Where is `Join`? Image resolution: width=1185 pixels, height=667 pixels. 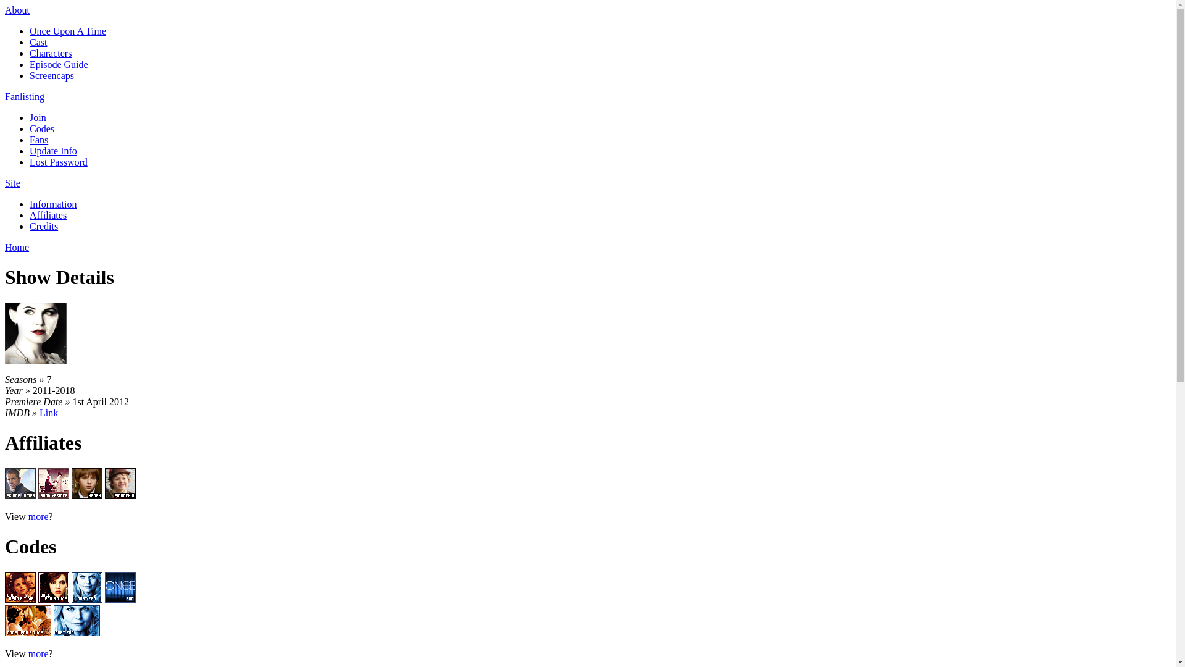 Join is located at coordinates (38, 117).